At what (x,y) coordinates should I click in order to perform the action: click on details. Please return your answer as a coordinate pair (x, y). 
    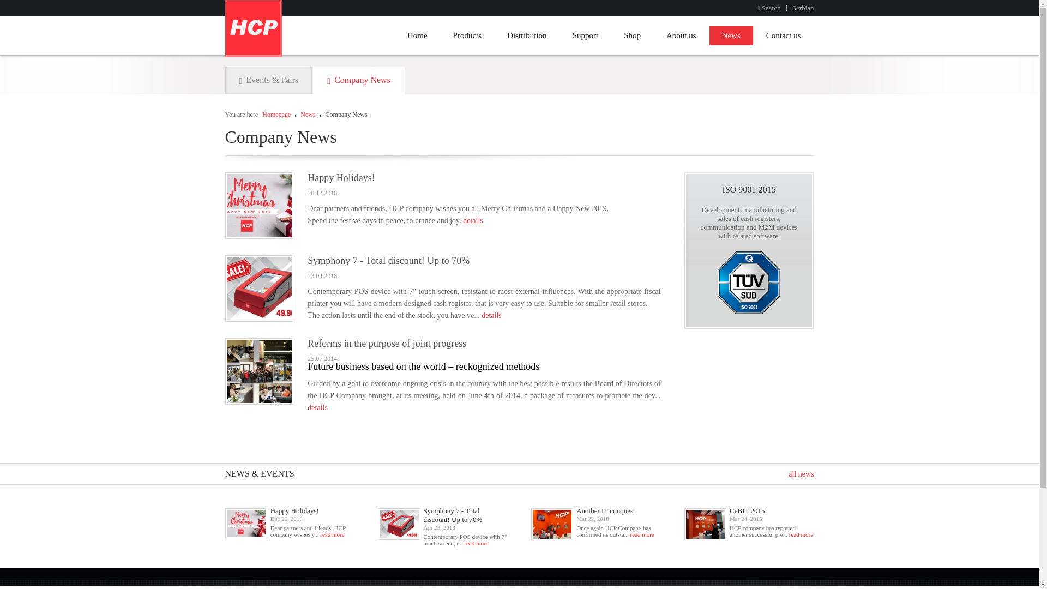
    Looking at the image, I should click on (317, 407).